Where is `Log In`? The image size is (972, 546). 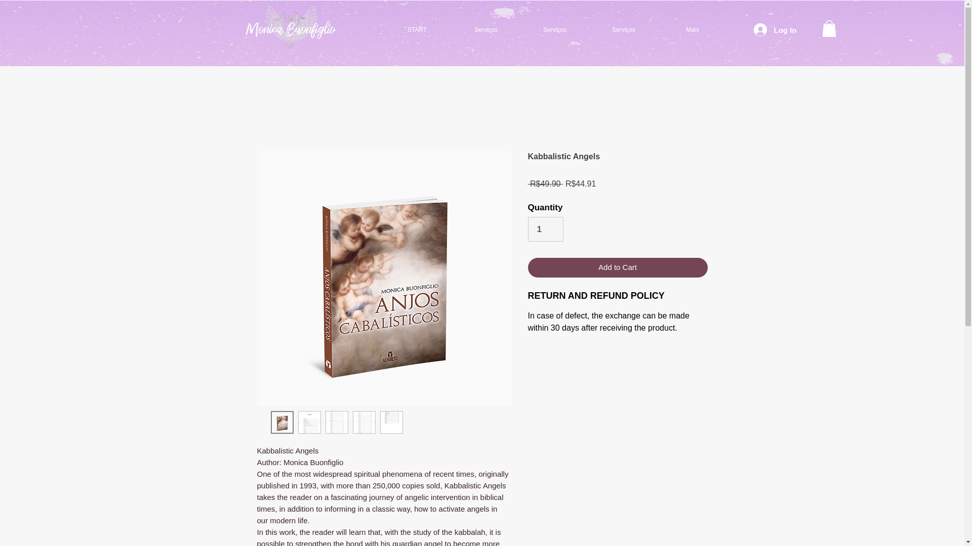 Log In is located at coordinates (765, 29).